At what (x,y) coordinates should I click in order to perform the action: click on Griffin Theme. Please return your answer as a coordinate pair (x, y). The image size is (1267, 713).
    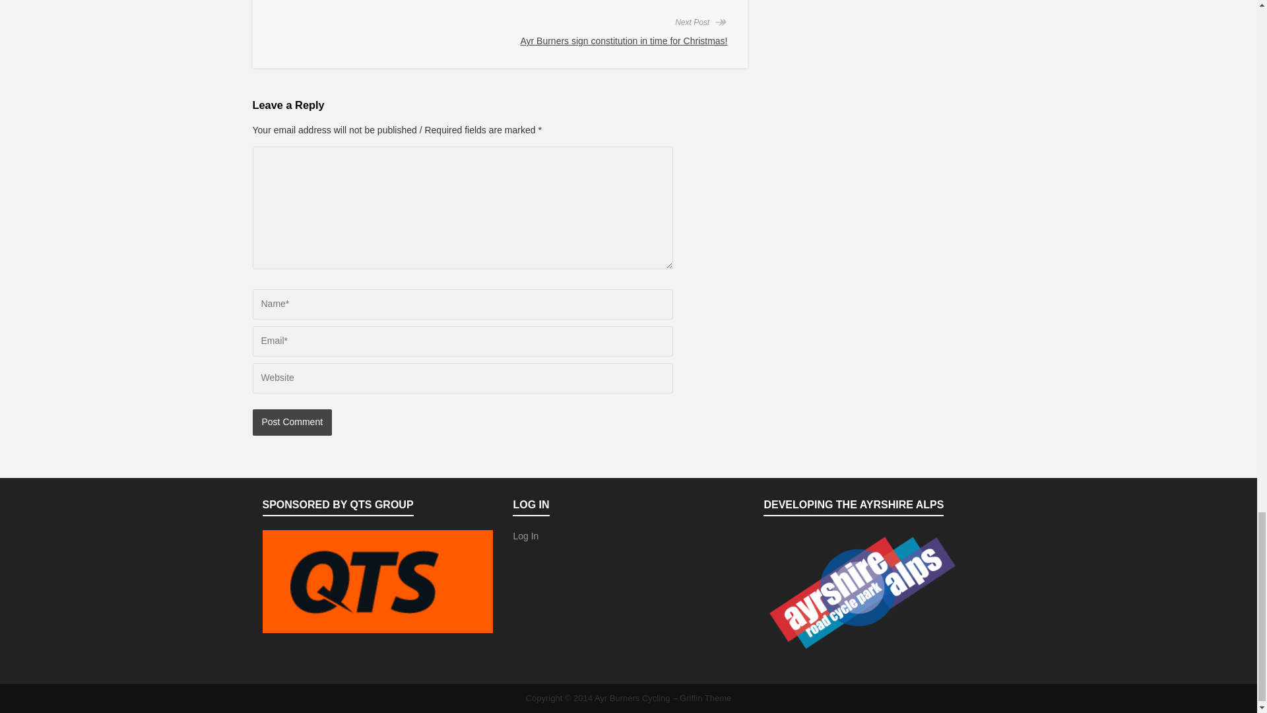
    Looking at the image, I should click on (705, 697).